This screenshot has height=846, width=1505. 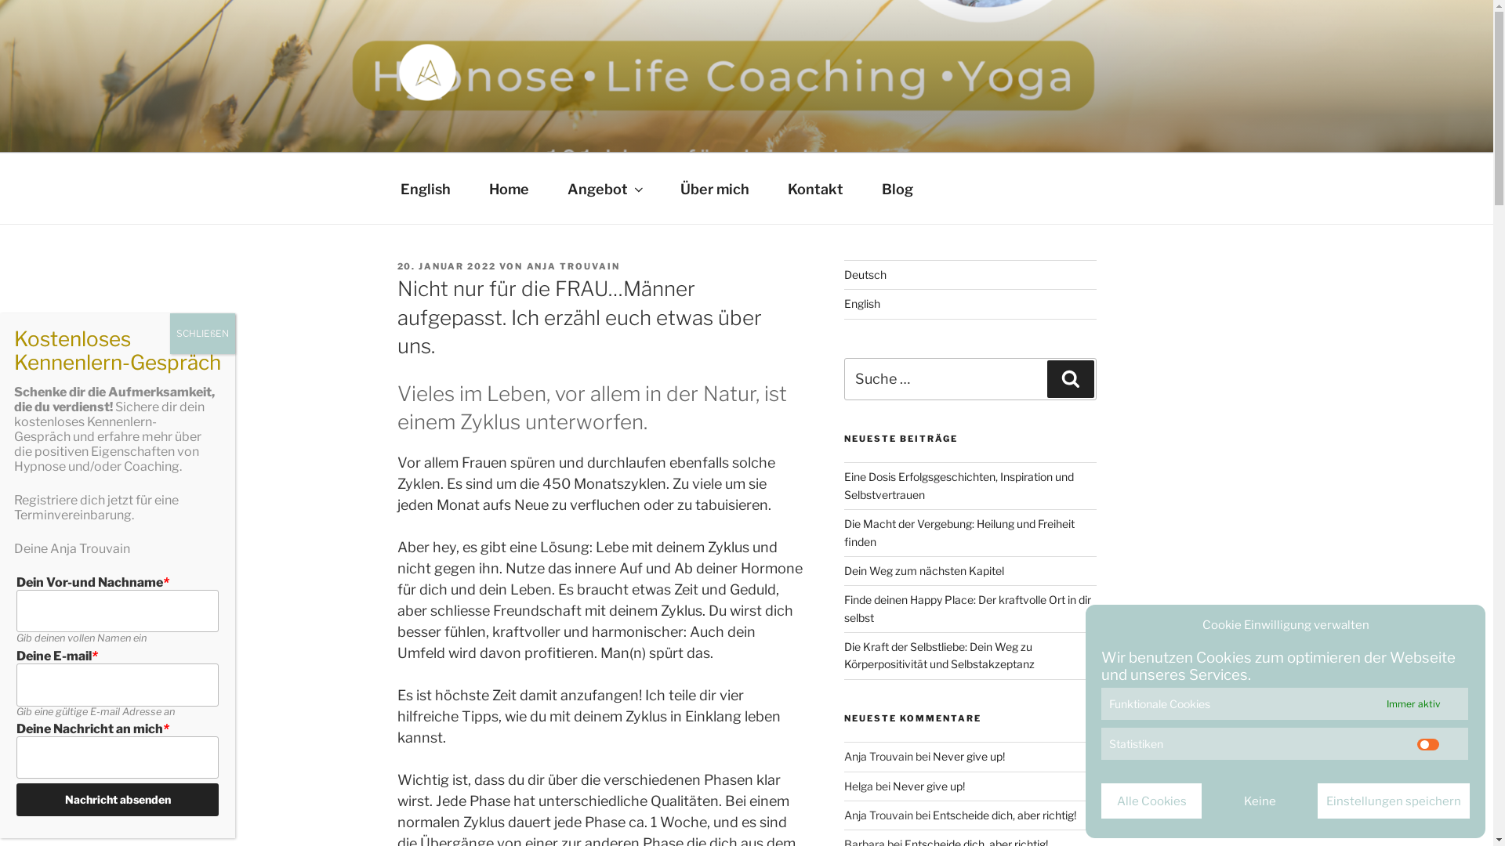 What do you see at coordinates (447, 266) in the screenshot?
I see `20. JANUAR 2022` at bounding box center [447, 266].